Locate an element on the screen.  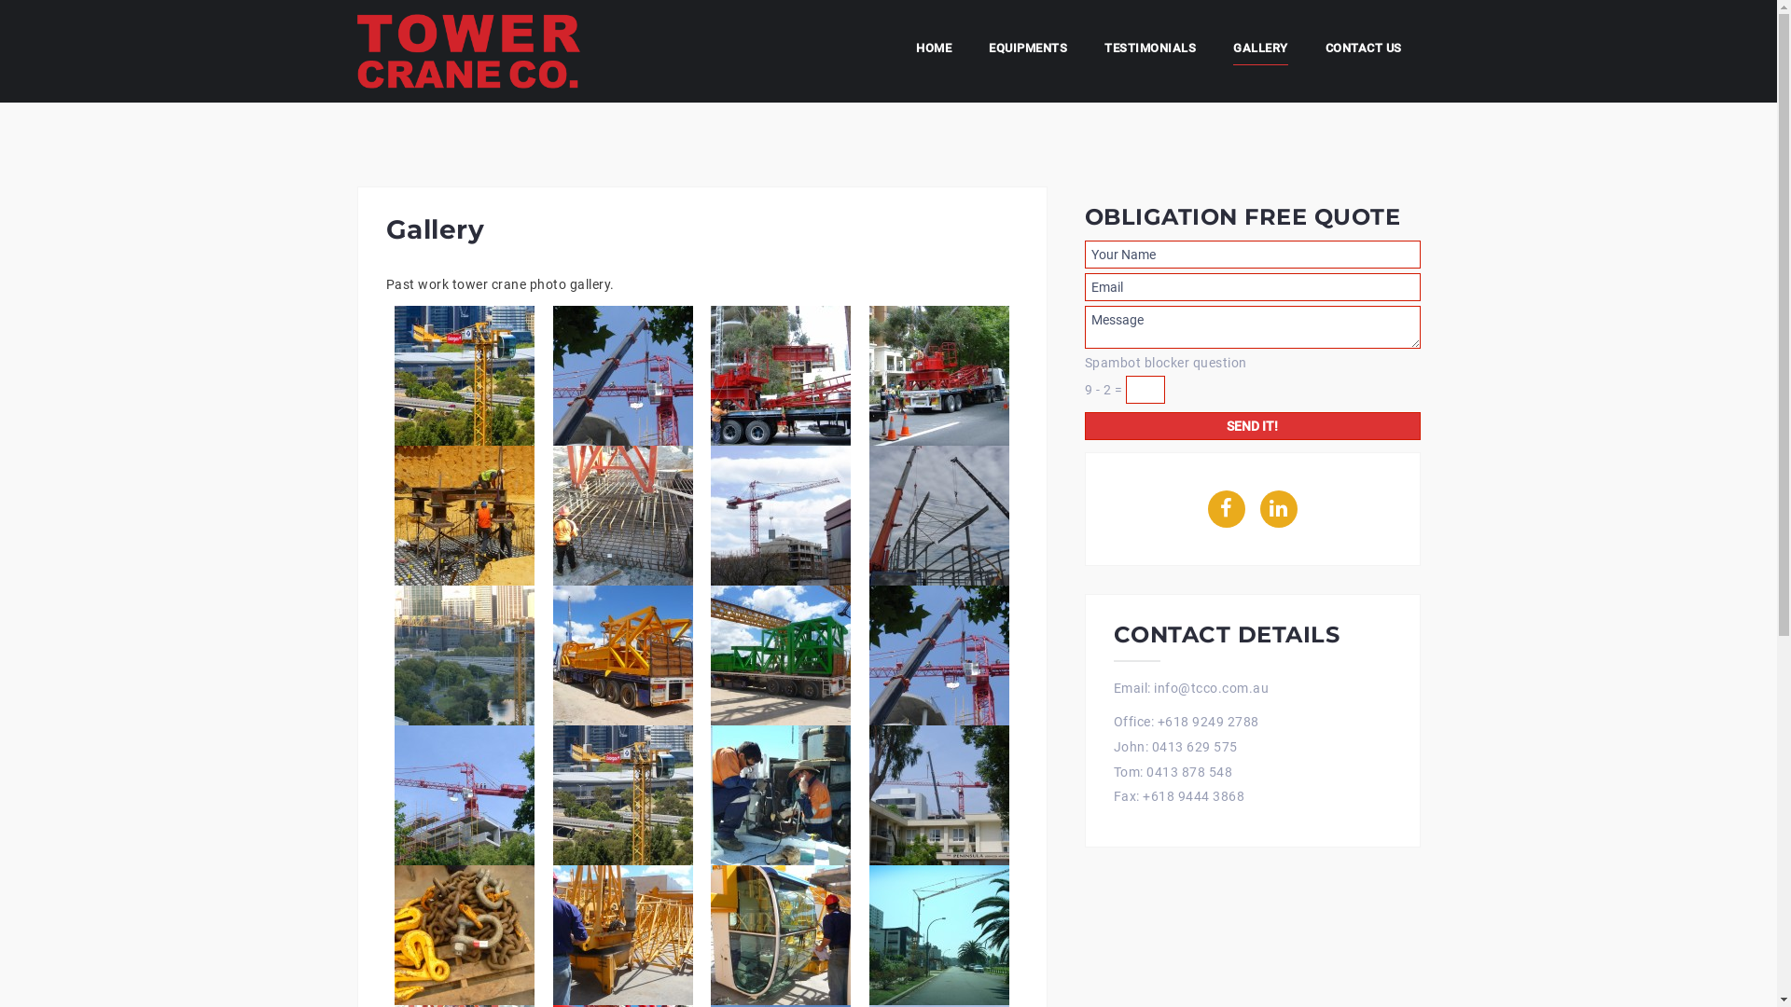
Facebook is located at coordinates (1226, 509).